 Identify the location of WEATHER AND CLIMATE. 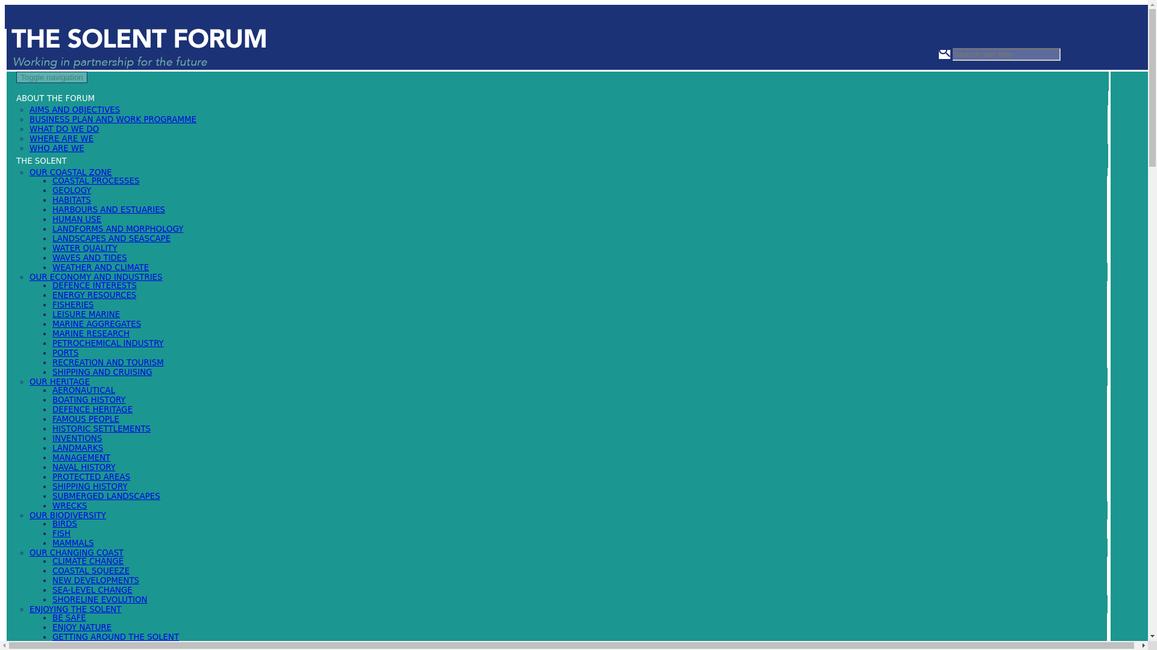
(100, 267).